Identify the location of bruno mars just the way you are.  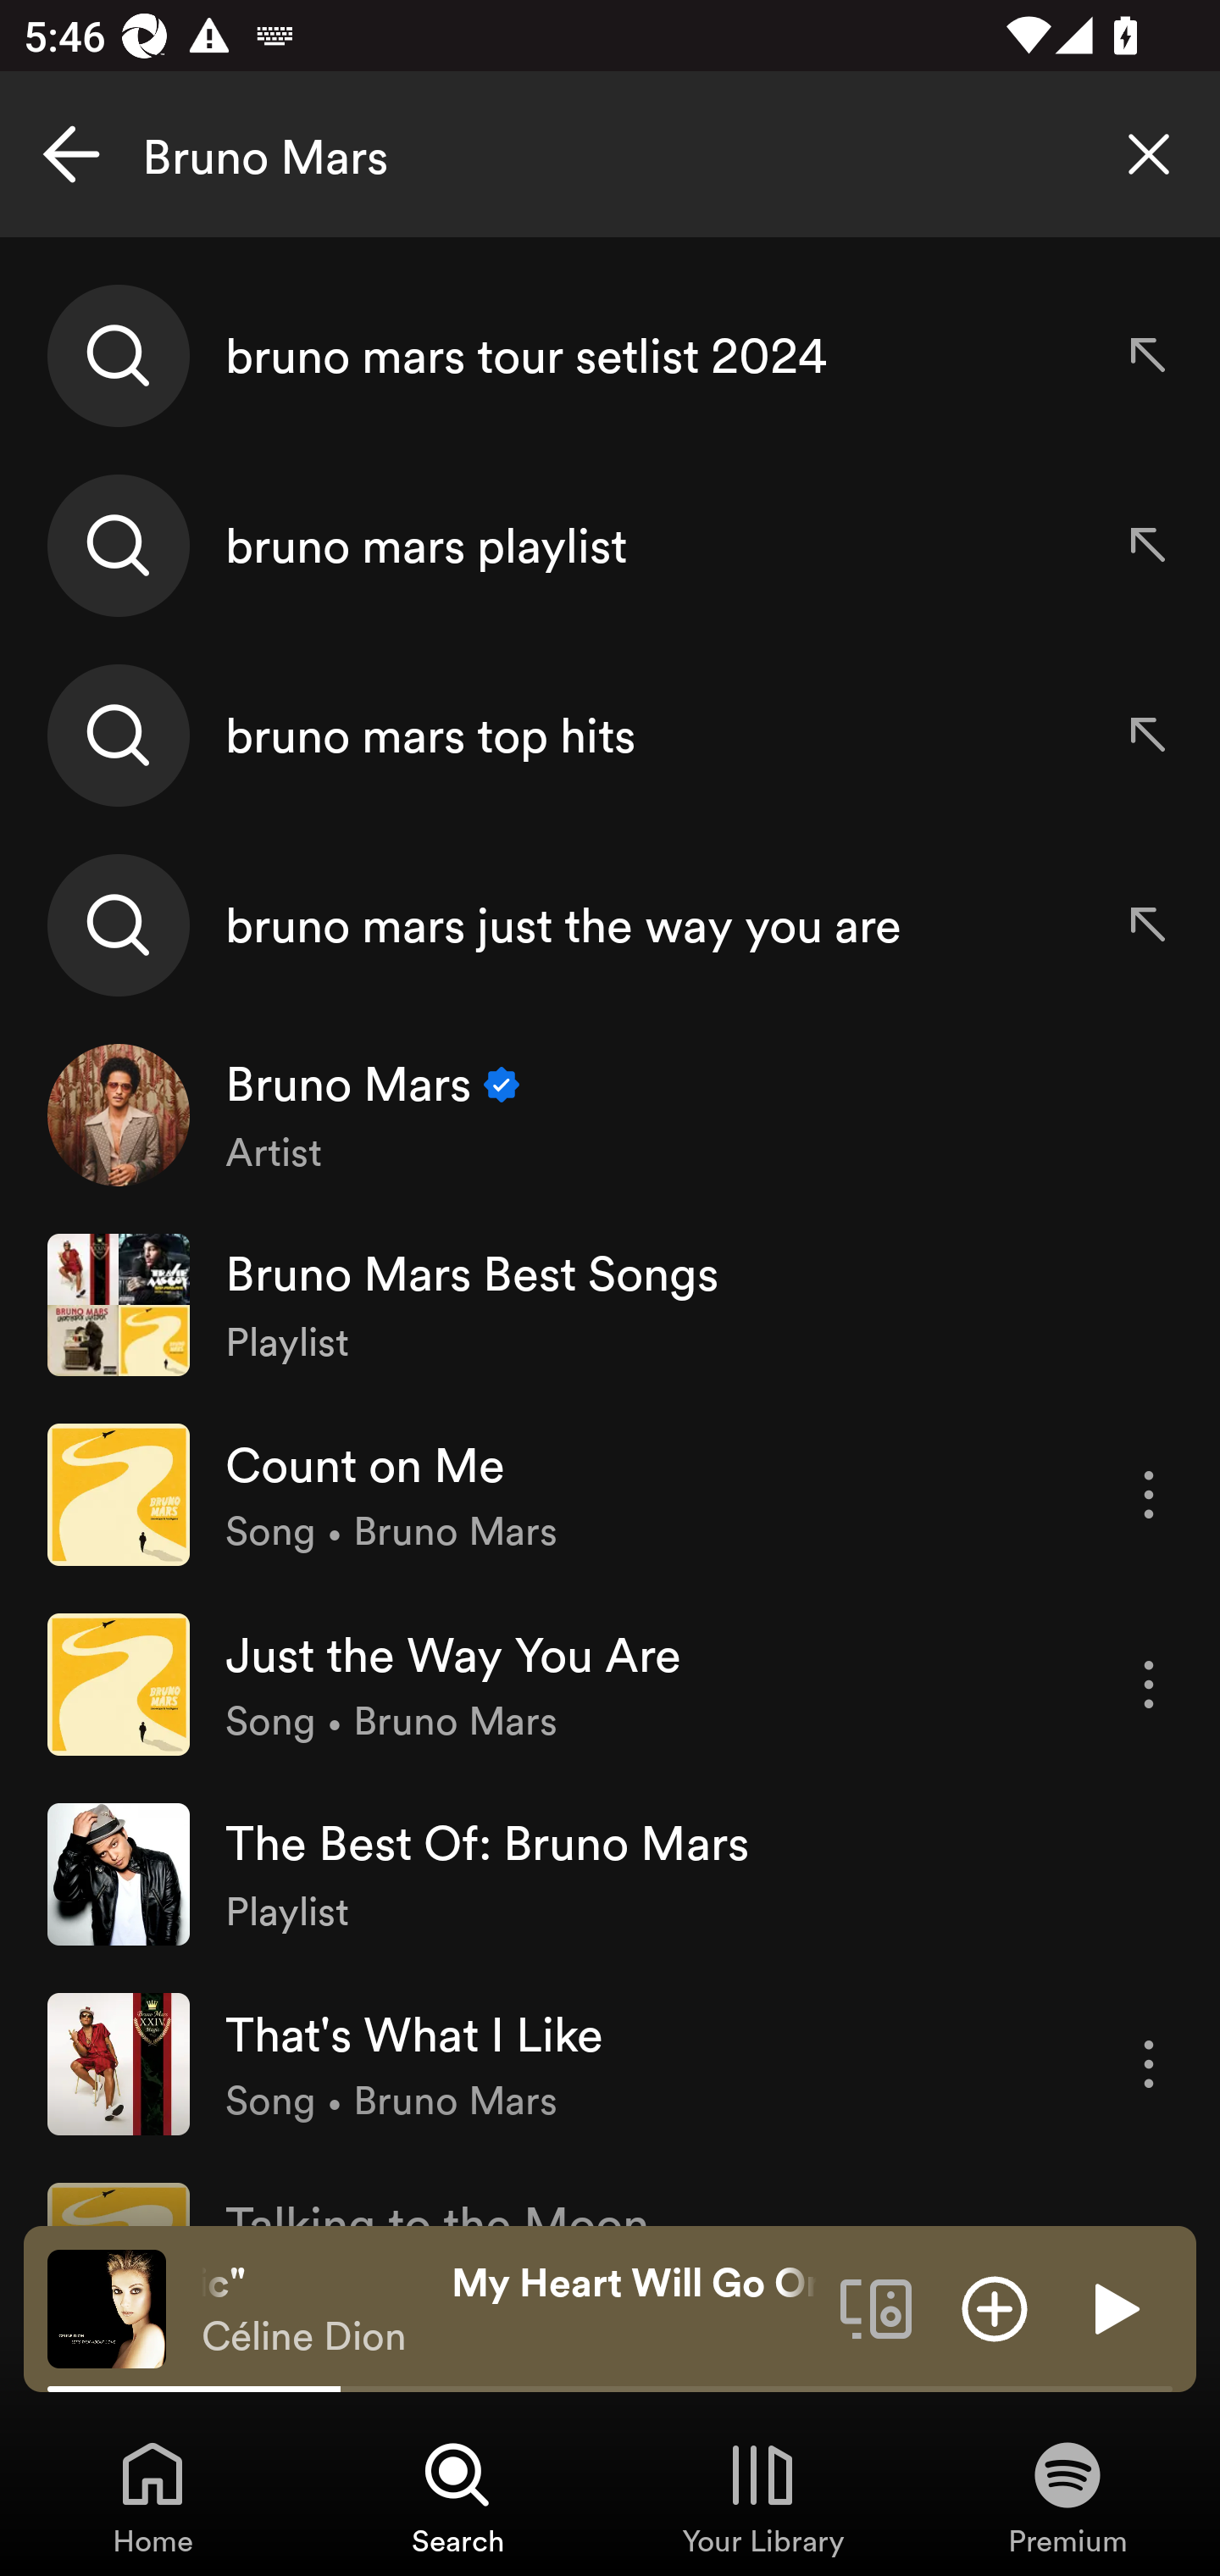
(610, 924).